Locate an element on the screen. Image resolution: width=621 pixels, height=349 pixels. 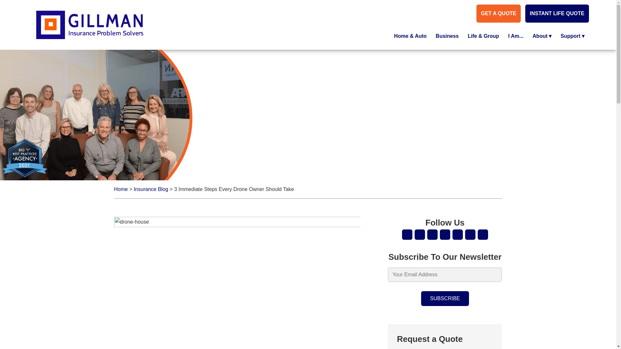
X is located at coordinates (445, 234).